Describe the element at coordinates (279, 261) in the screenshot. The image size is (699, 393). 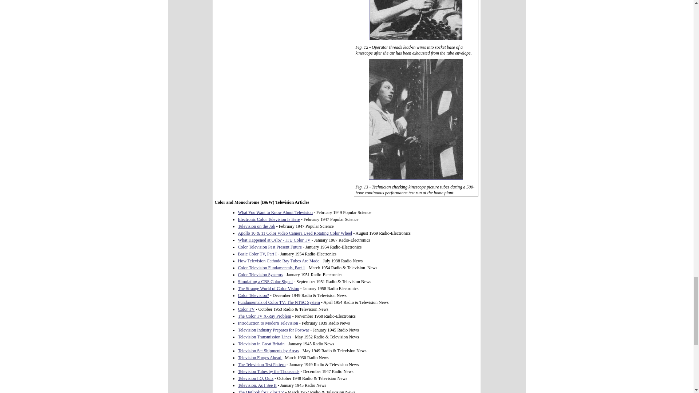
I see `How Television Cathode Ray Tubes Are Made` at that location.